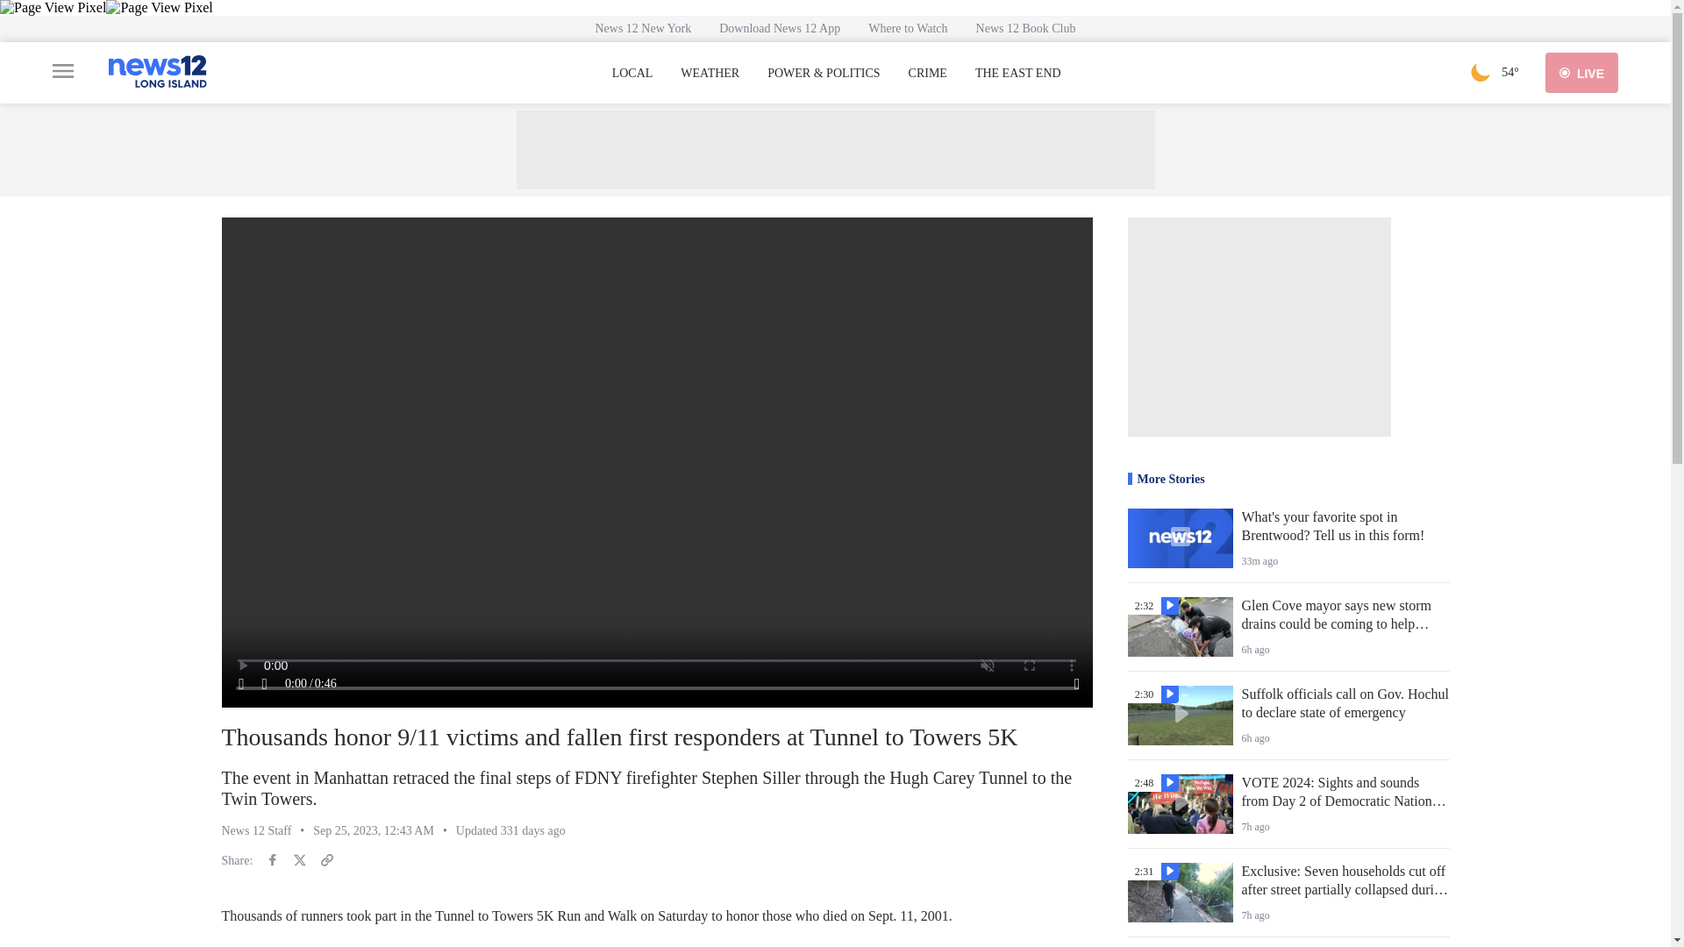 The image size is (1684, 947). I want to click on WEATHER, so click(709, 73).